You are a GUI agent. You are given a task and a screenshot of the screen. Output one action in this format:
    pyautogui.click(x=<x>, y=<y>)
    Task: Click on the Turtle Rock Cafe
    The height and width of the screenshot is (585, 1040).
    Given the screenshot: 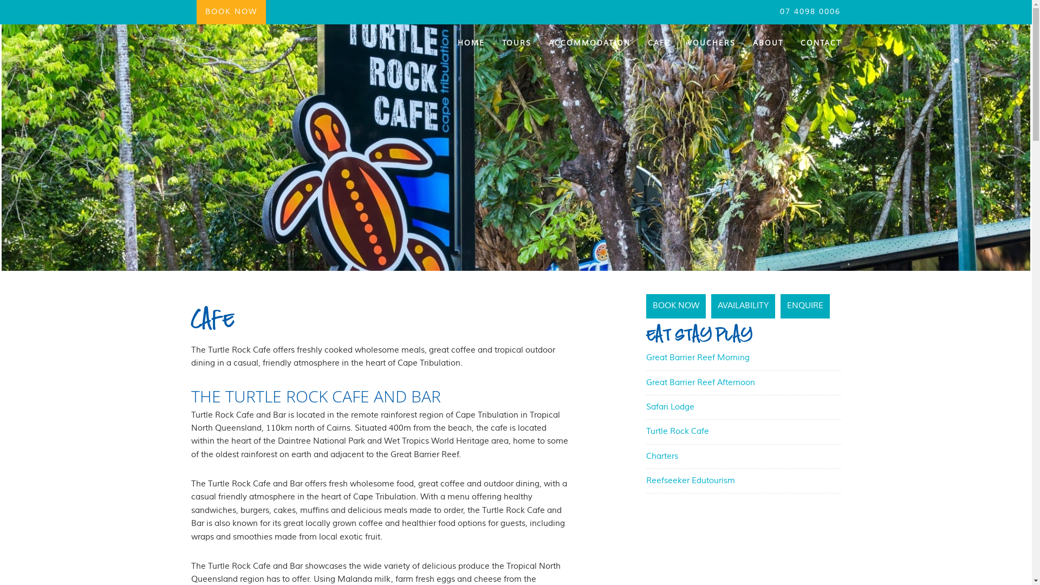 What is the action you would take?
    pyautogui.click(x=677, y=431)
    